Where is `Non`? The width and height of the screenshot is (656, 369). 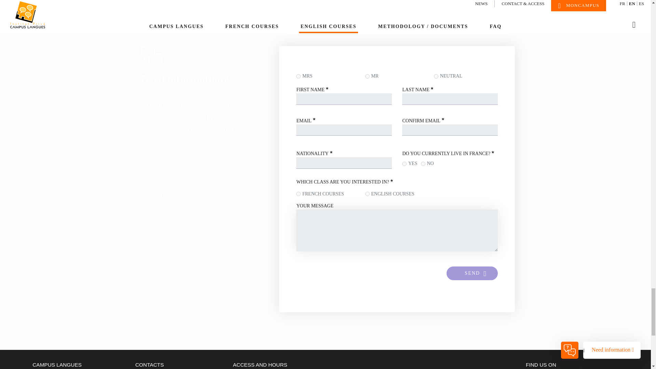
Non is located at coordinates (423, 164).